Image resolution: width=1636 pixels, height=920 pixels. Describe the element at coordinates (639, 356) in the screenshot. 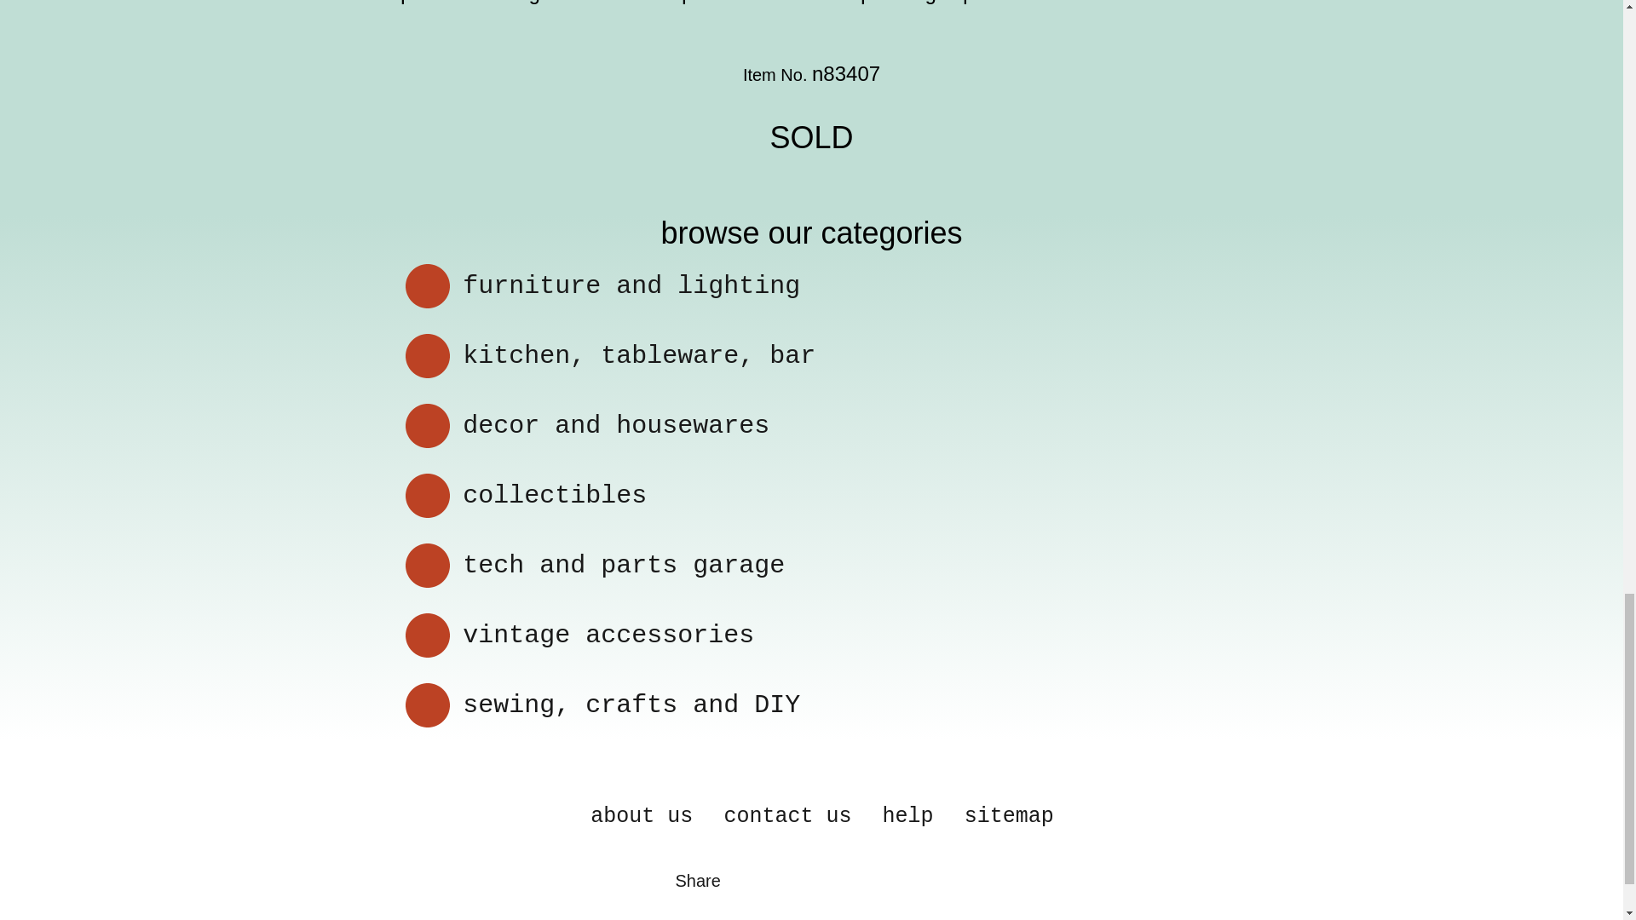

I see `kitchen, tableware, bar` at that location.